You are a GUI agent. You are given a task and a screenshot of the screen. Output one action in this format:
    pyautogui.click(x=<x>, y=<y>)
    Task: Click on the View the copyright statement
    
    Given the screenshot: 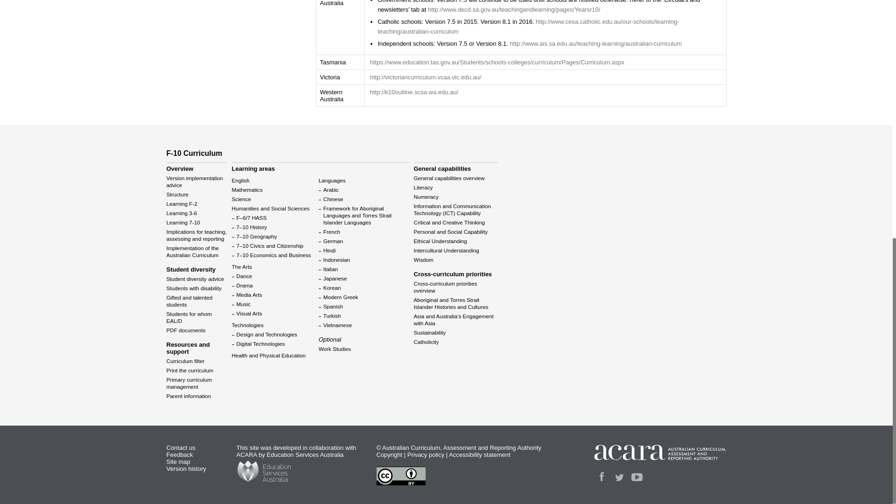 What is the action you would take?
    pyautogui.click(x=389, y=455)
    